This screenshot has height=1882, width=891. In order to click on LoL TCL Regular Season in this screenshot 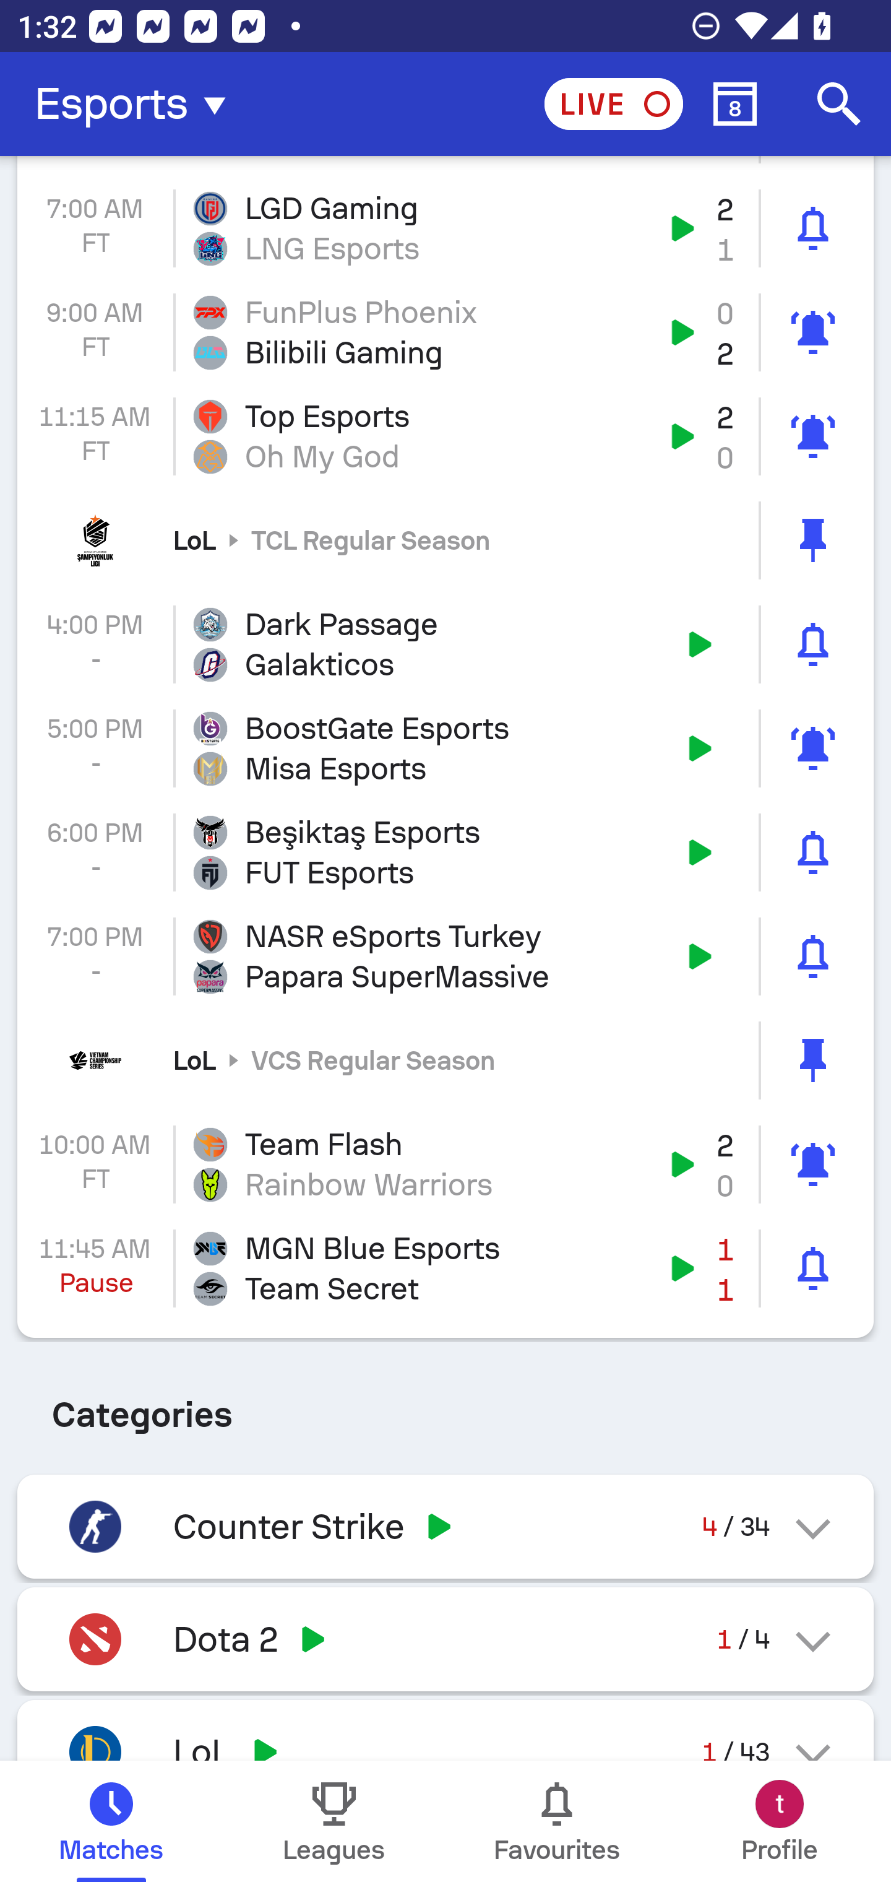, I will do `click(445, 541)`.